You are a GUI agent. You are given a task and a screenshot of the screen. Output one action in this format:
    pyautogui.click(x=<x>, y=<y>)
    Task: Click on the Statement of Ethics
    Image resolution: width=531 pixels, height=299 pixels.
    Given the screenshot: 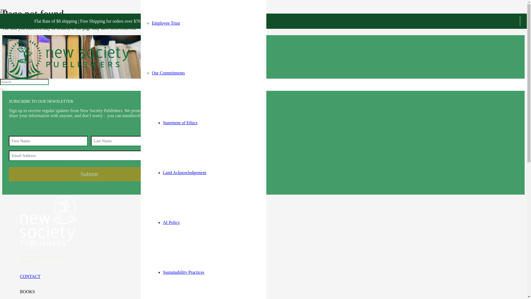 What is the action you would take?
    pyautogui.click(x=180, y=123)
    